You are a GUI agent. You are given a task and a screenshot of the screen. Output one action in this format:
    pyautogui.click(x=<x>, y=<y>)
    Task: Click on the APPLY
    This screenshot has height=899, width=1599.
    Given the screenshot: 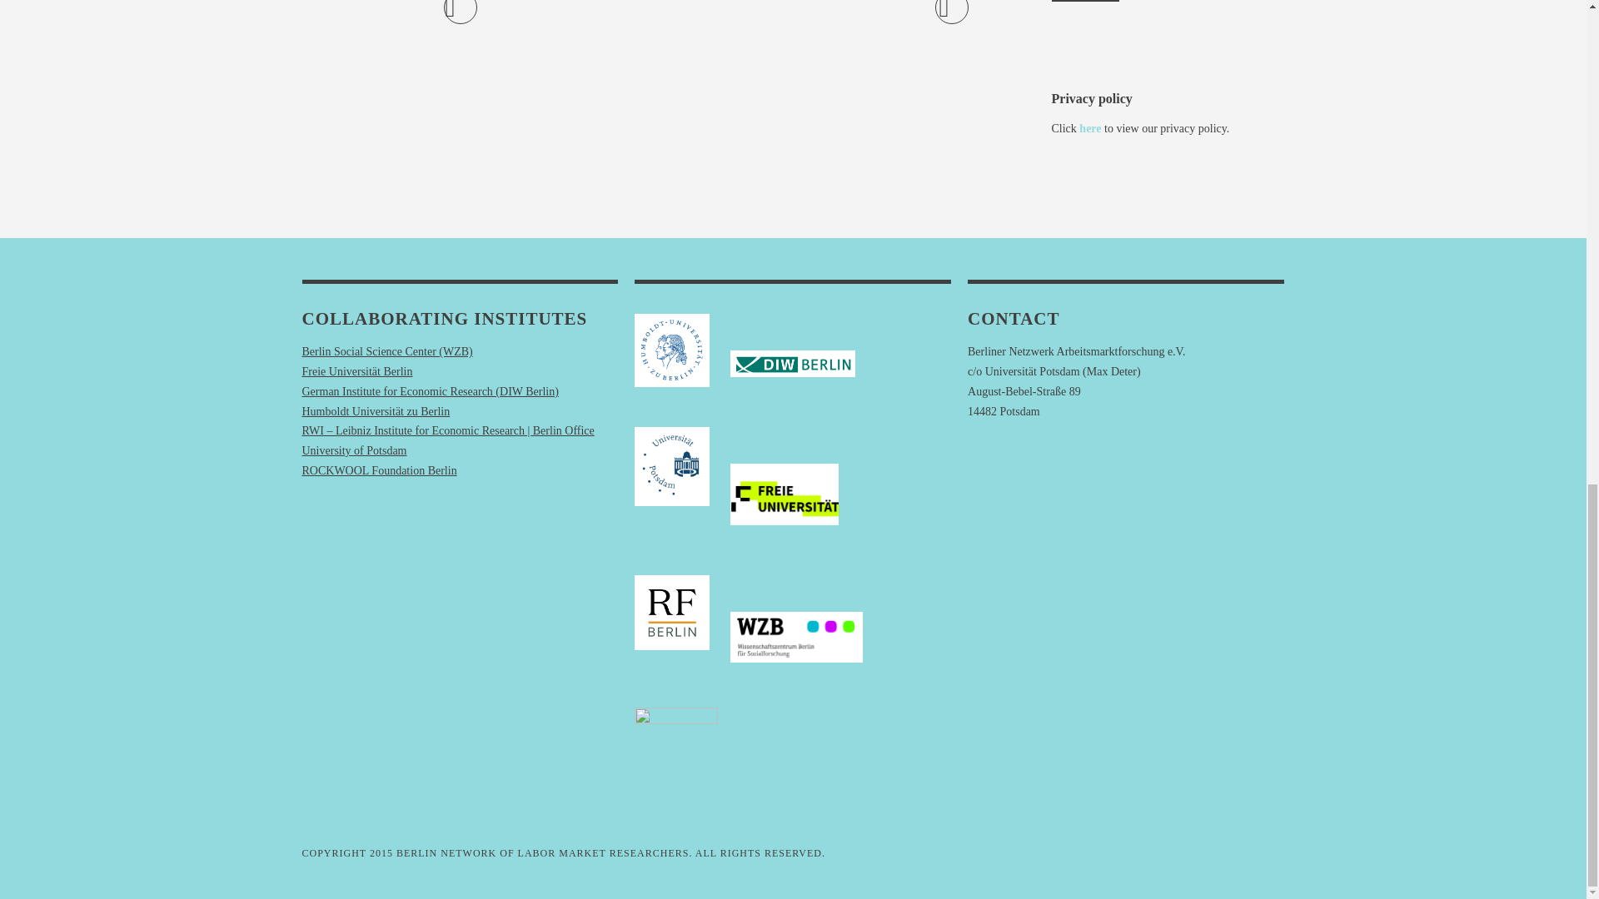 What is the action you would take?
    pyautogui.click(x=1084, y=1)
    